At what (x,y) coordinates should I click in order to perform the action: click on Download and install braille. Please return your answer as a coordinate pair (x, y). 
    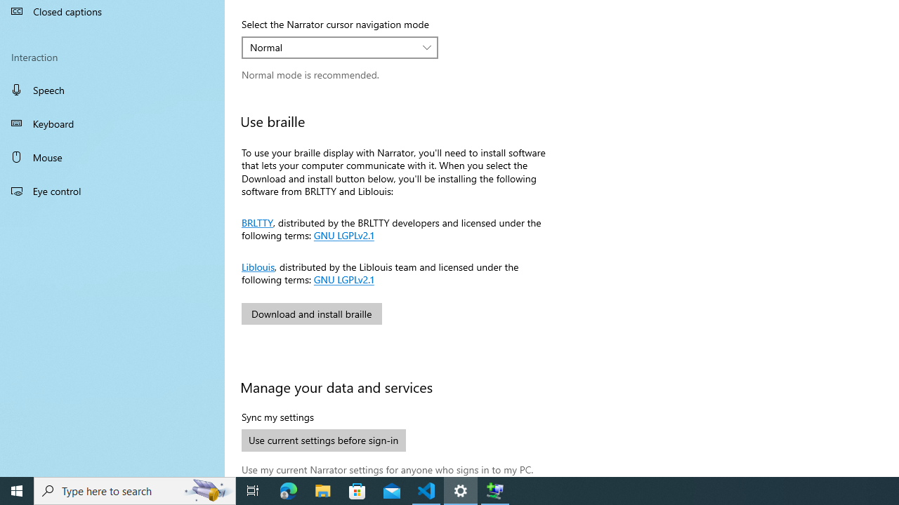
    Looking at the image, I should click on (312, 314).